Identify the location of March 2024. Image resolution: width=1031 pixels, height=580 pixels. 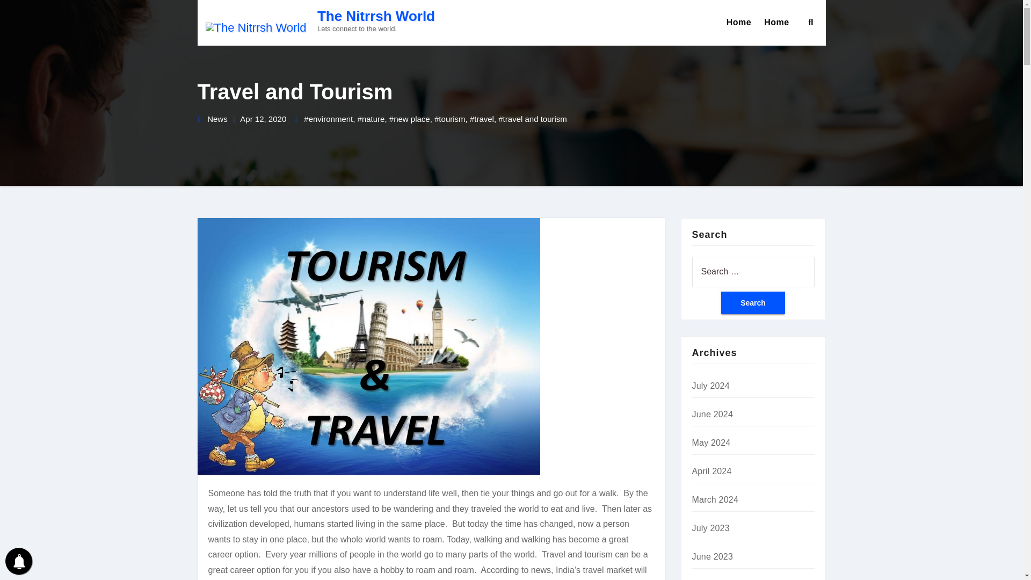
(715, 499).